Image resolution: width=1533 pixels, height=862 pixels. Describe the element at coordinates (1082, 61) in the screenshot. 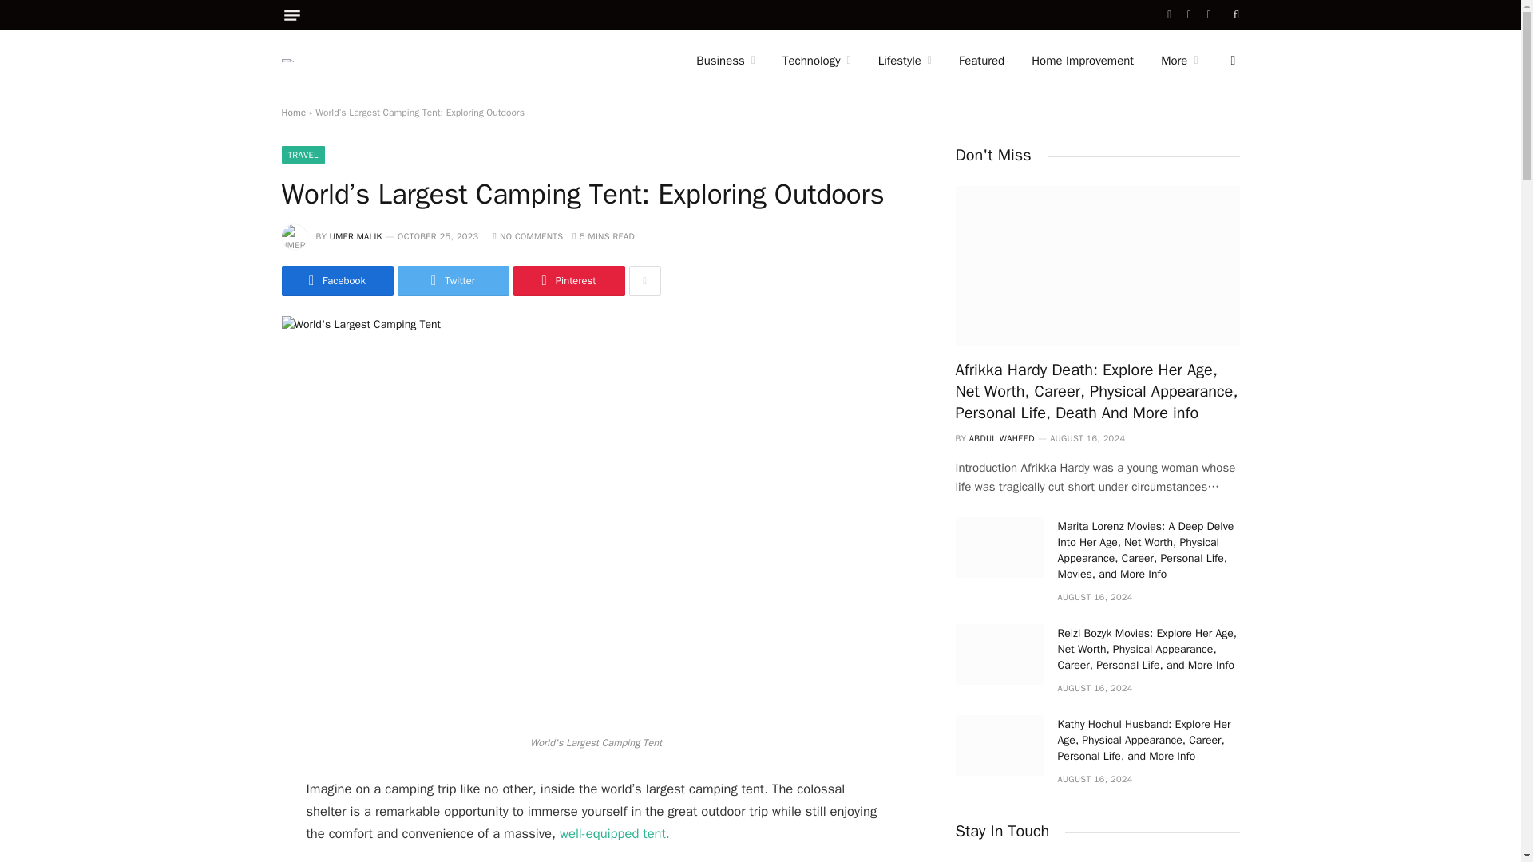

I see `Home Improvement` at that location.